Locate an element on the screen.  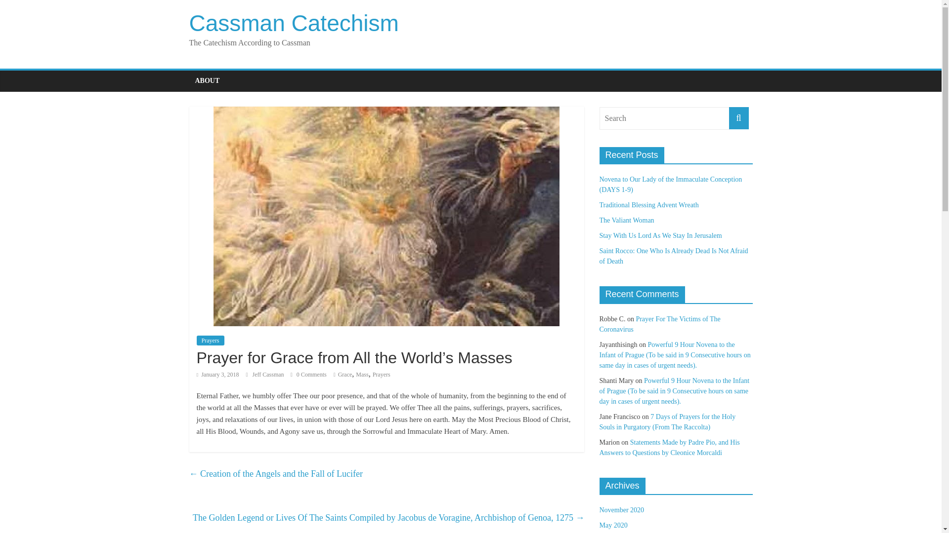
Prayers is located at coordinates (382, 374).